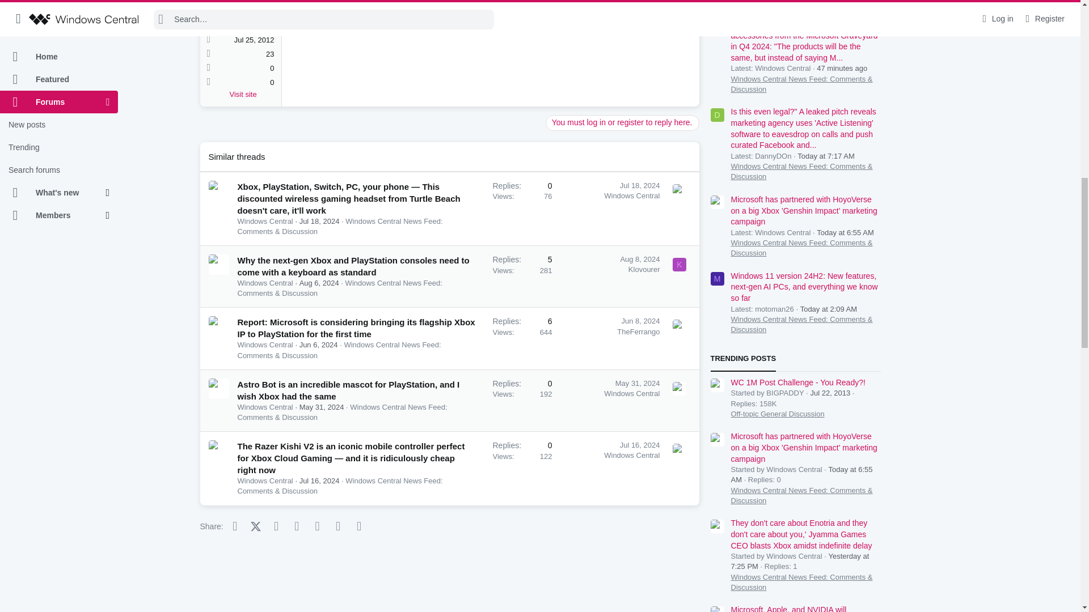 The height and width of the screenshot is (612, 1089). Describe the element at coordinates (640, 260) in the screenshot. I see `Aug 8, 2024 at 2:27 PM` at that location.